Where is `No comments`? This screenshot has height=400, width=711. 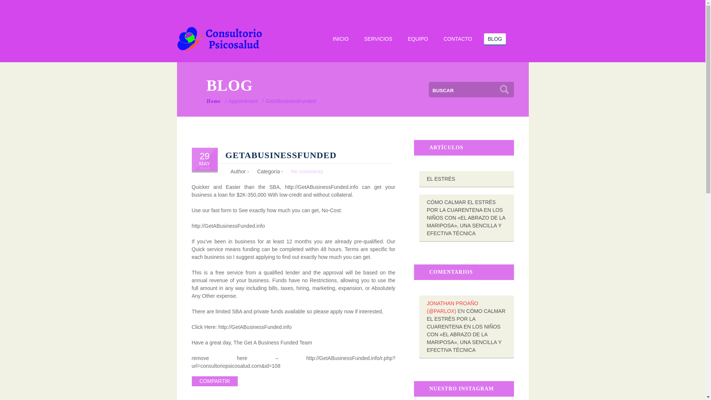
No comments is located at coordinates (307, 171).